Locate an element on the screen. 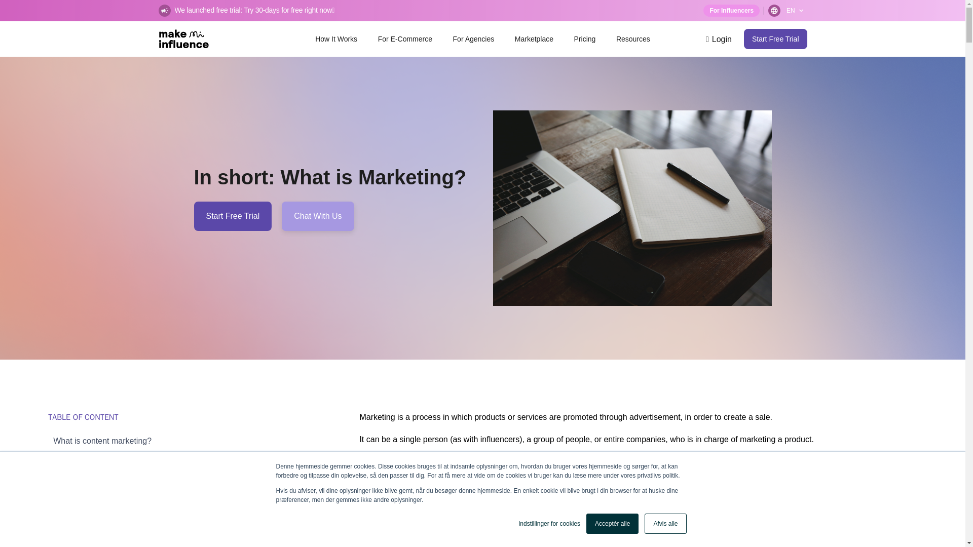  Marketplace is located at coordinates (534, 39).